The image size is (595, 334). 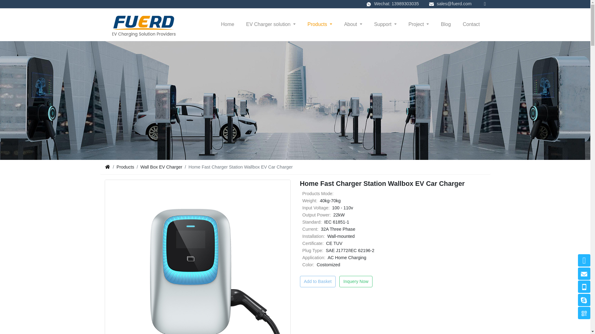 I want to click on Project, so click(x=419, y=24).